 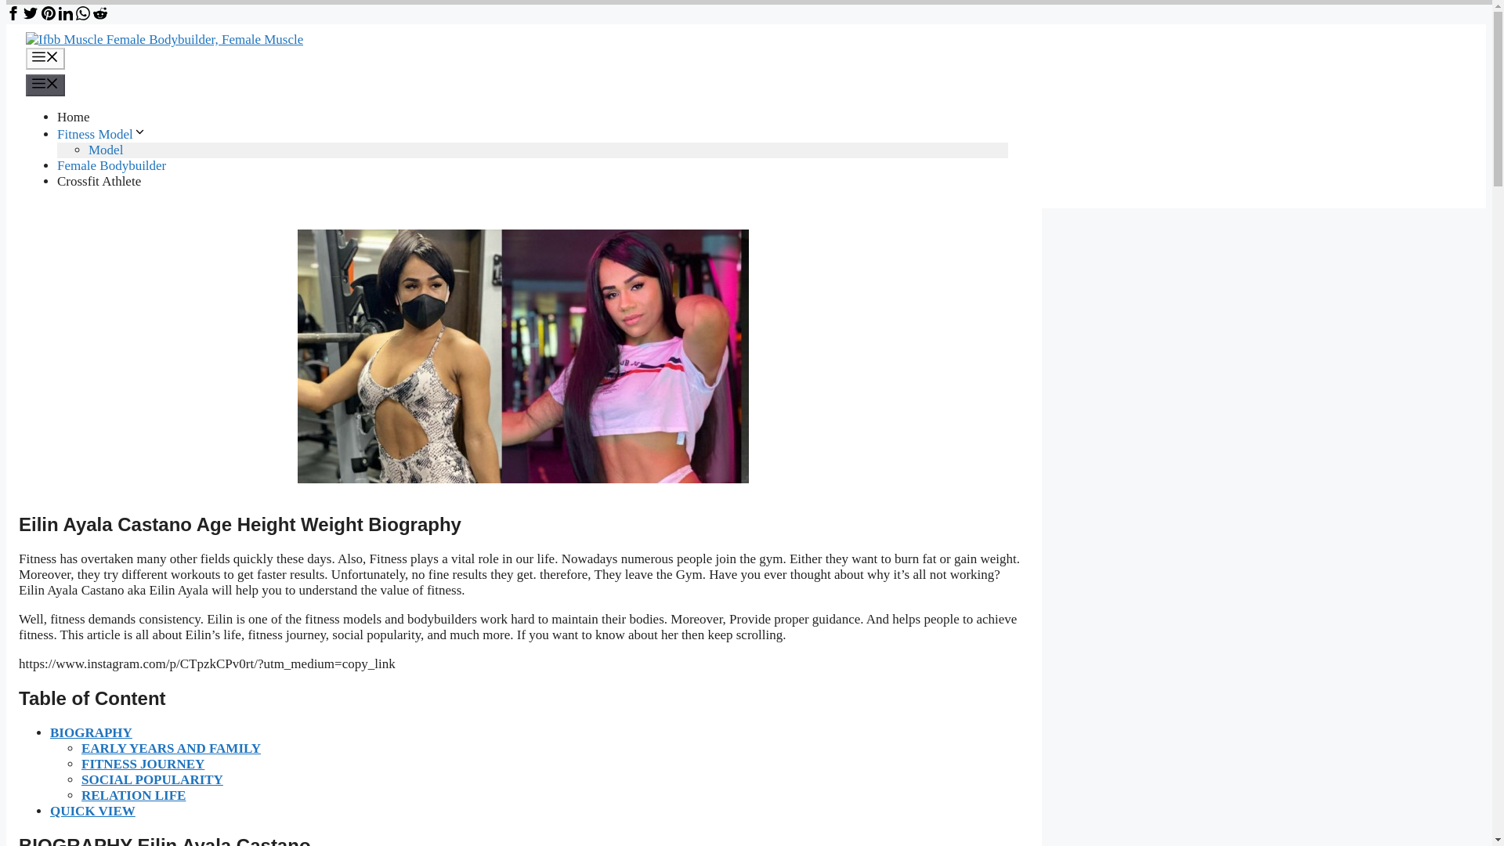 What do you see at coordinates (111, 165) in the screenshot?
I see `Female Bodybuilder` at bounding box center [111, 165].